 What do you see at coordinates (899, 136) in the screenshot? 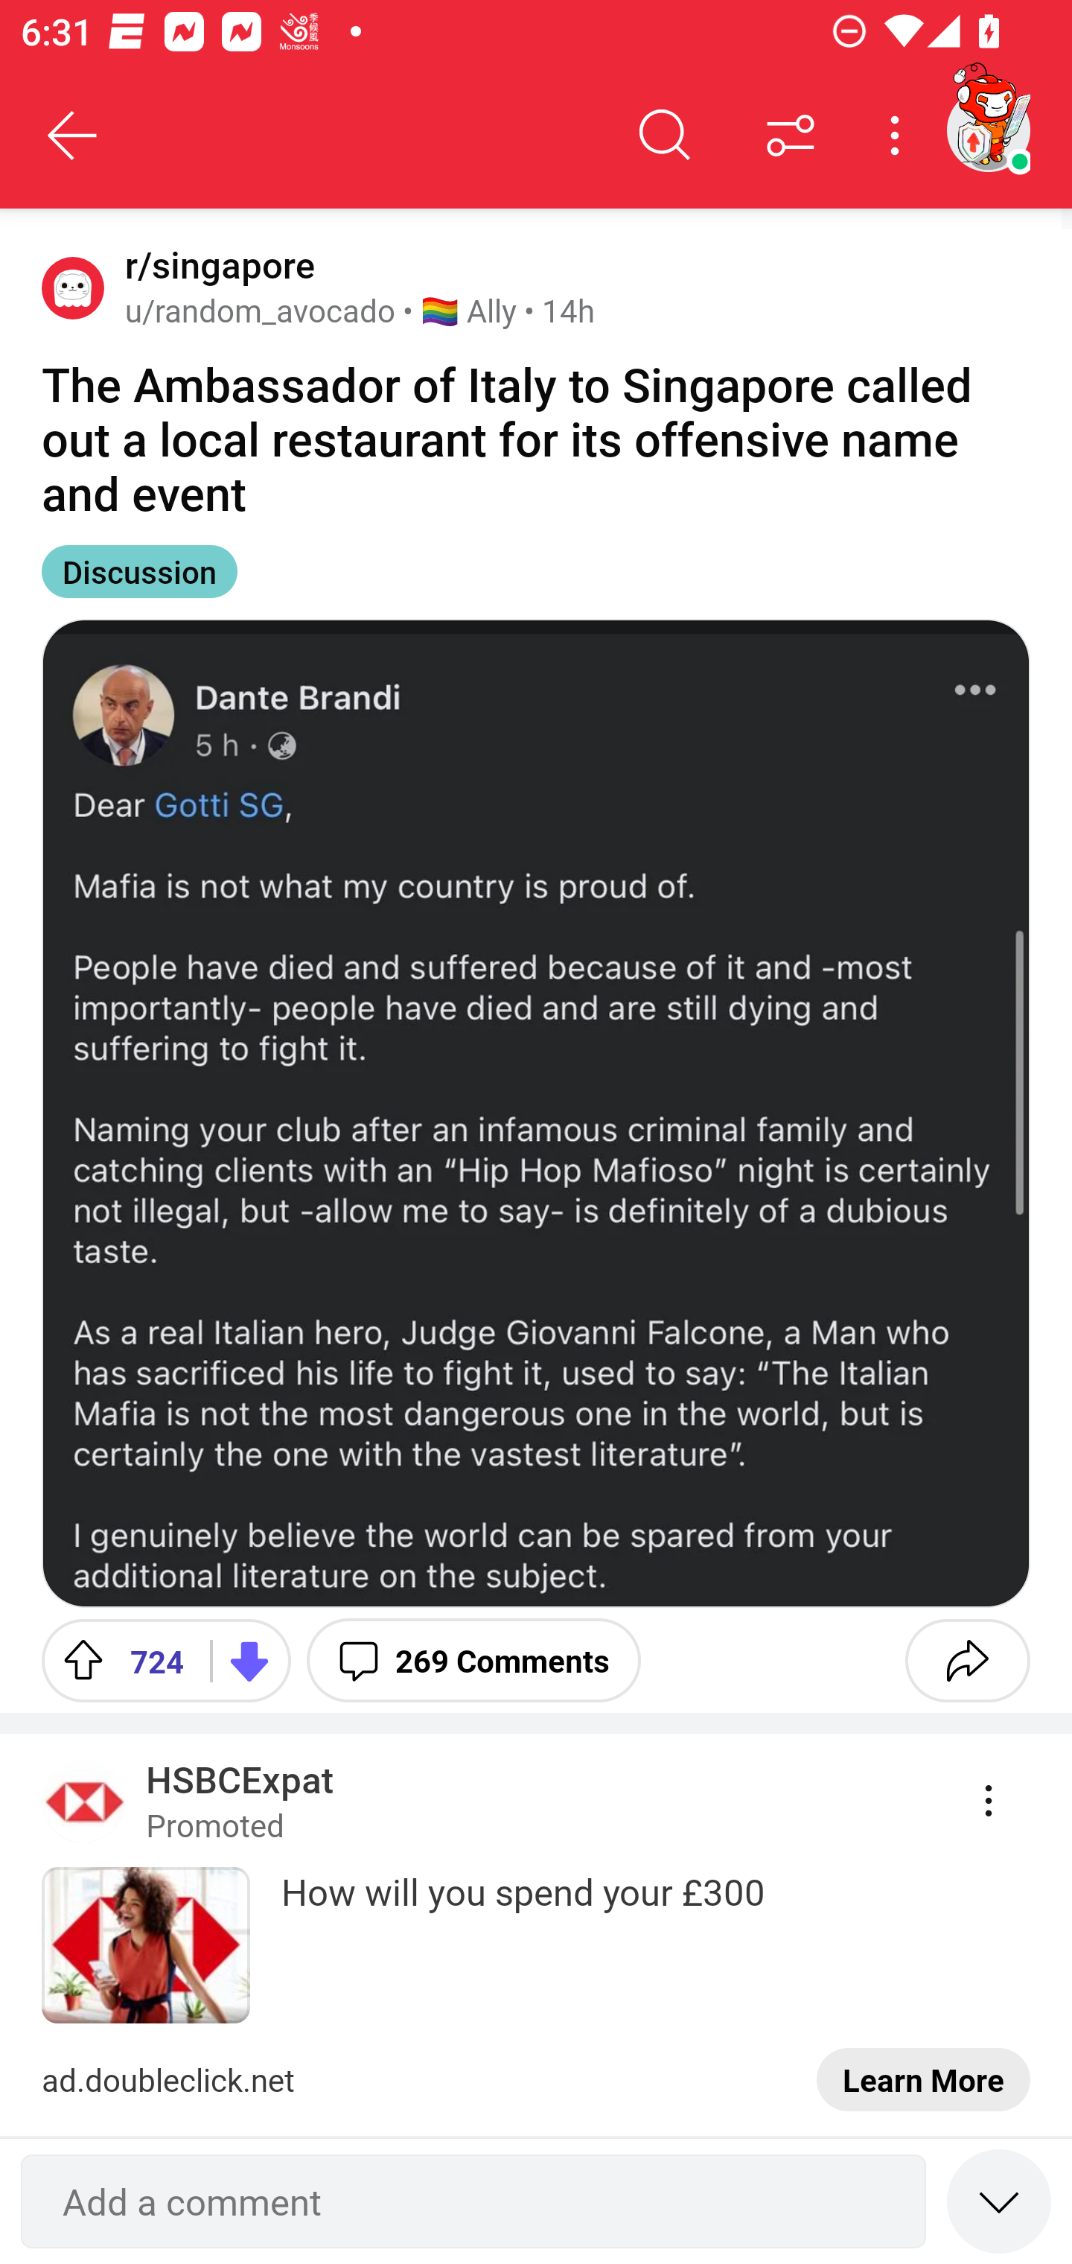
I see `More options` at bounding box center [899, 136].